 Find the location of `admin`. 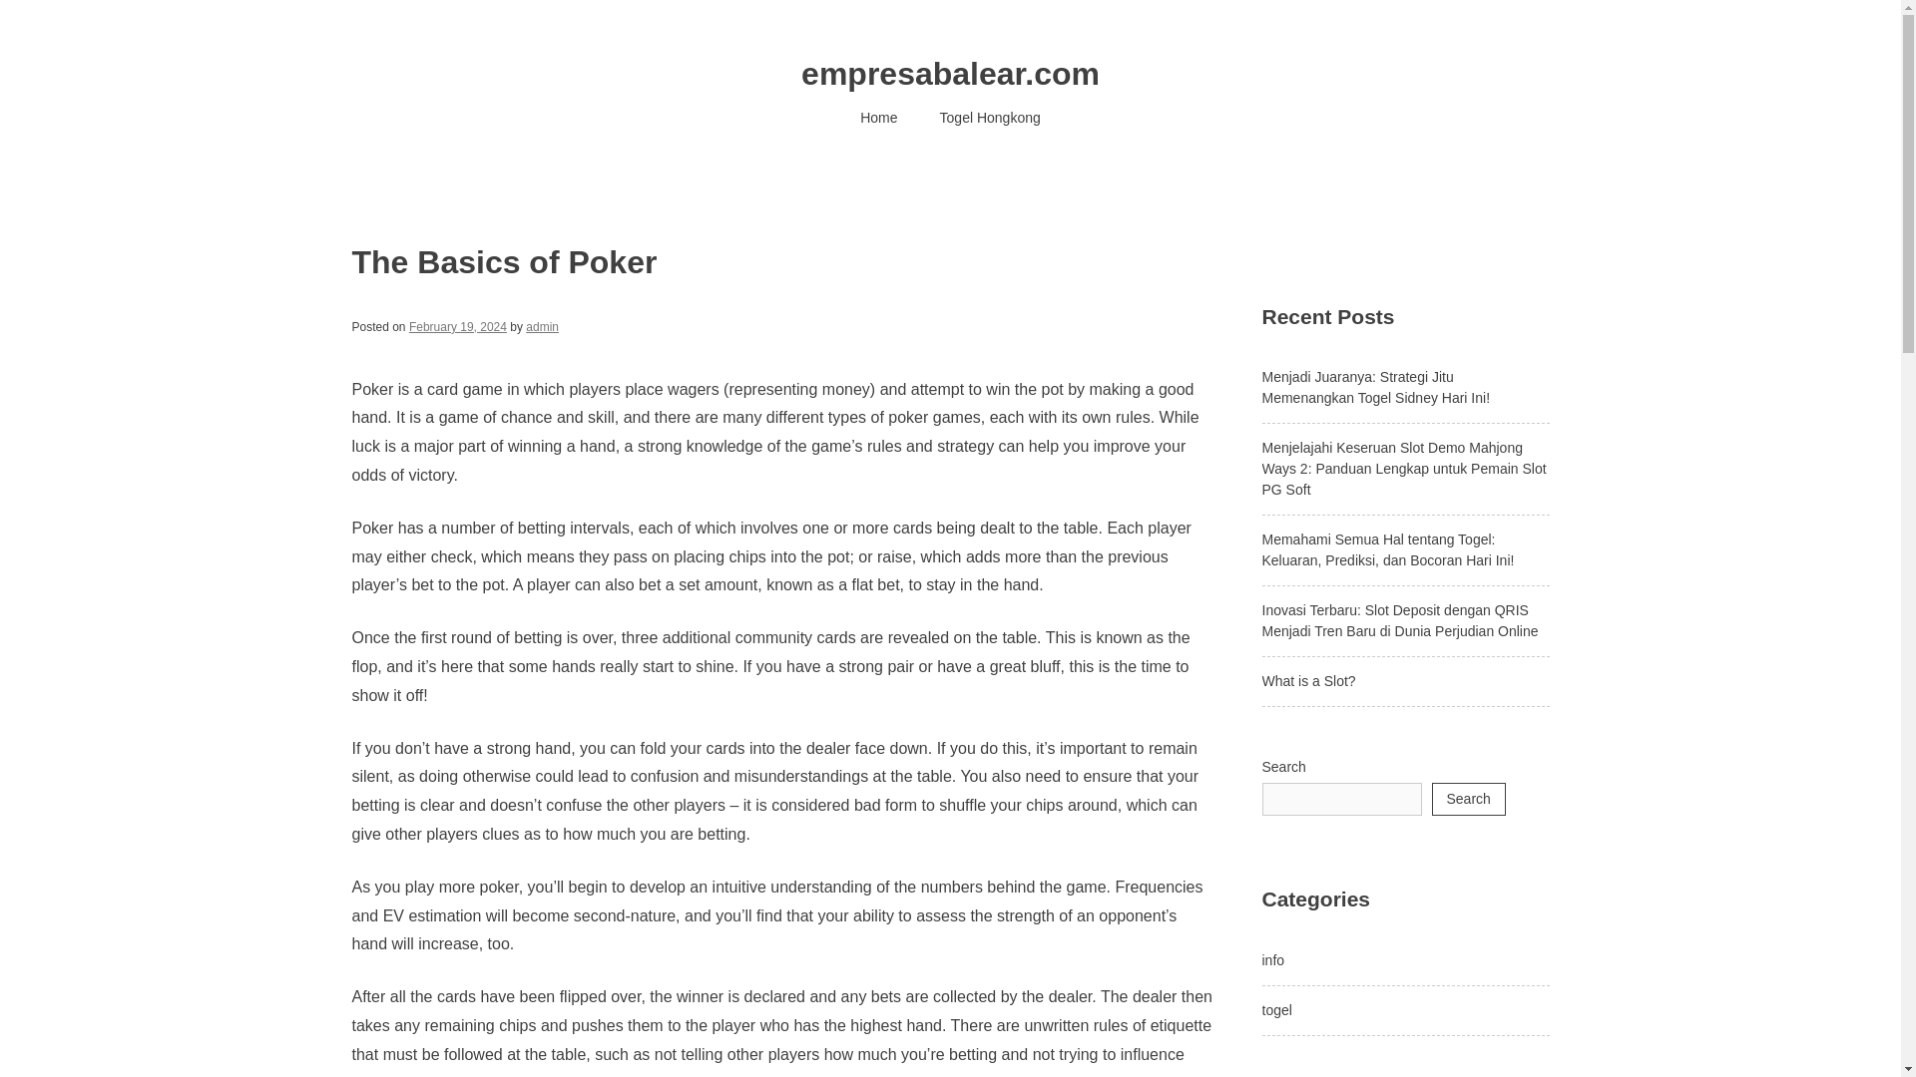

admin is located at coordinates (542, 326).